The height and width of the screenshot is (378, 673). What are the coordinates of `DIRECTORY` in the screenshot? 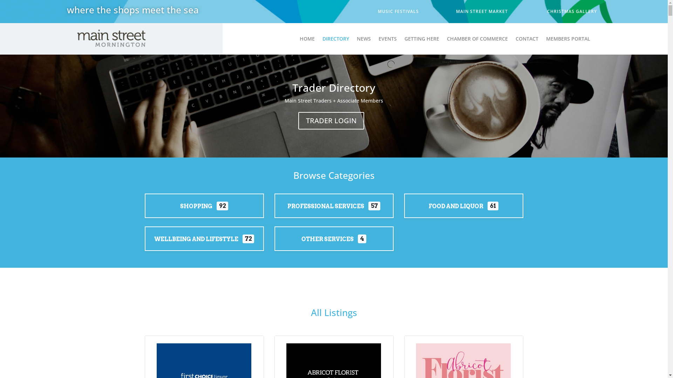 It's located at (336, 40).